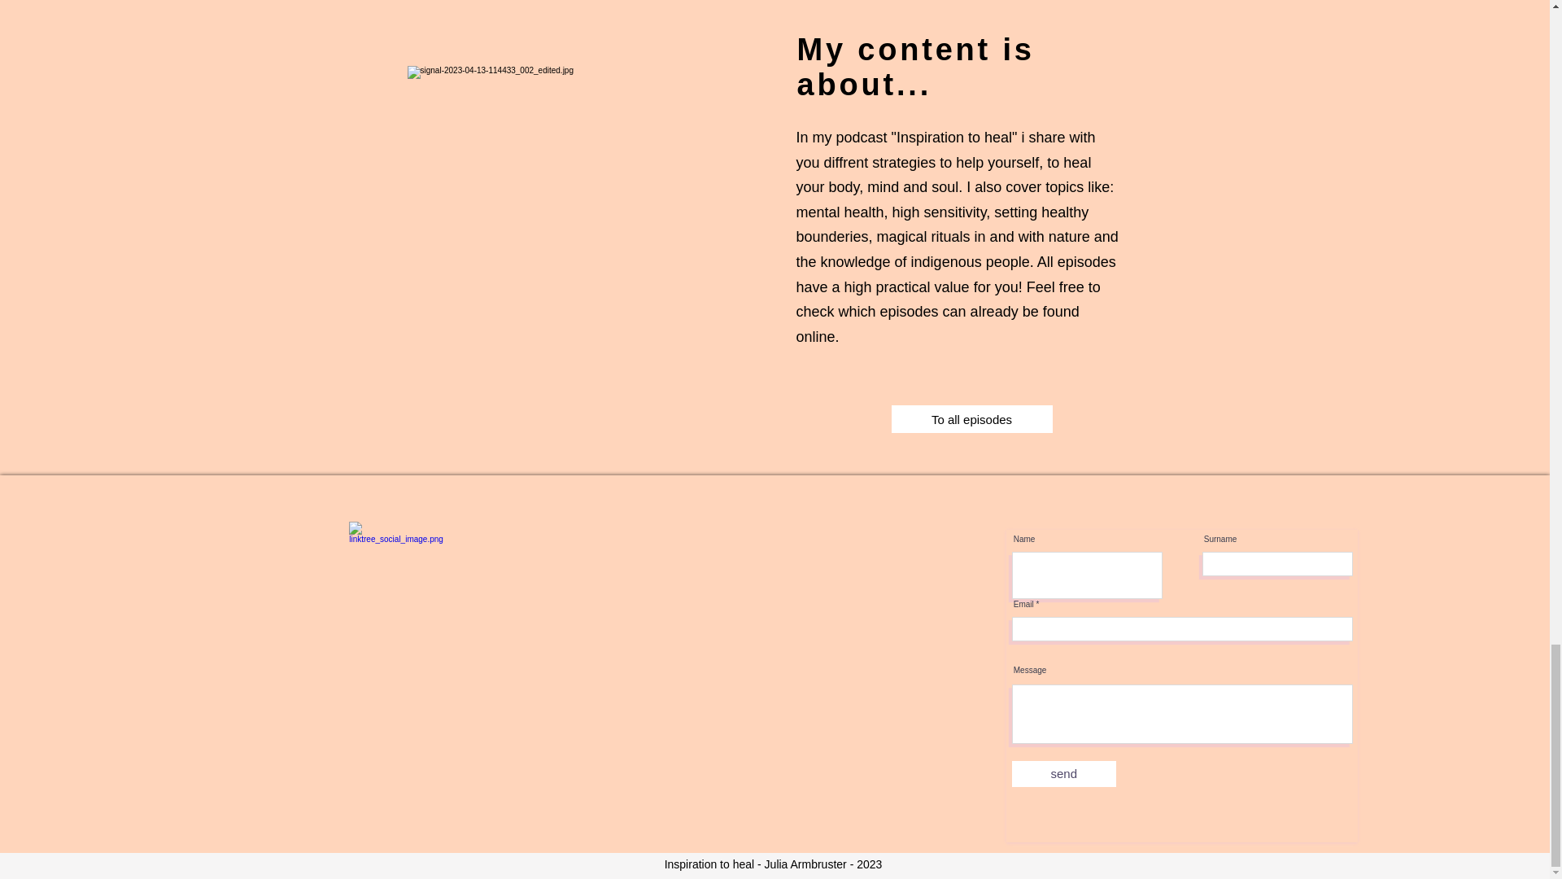 This screenshot has width=1562, height=879. Describe the element at coordinates (972, 418) in the screenshot. I see `To all episodes` at that location.